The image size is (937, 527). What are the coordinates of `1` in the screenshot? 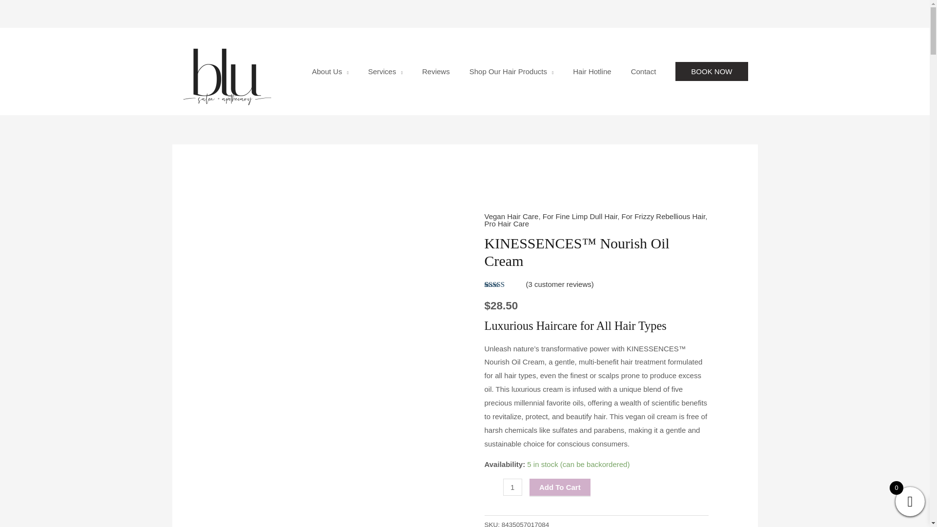 It's located at (512, 487).